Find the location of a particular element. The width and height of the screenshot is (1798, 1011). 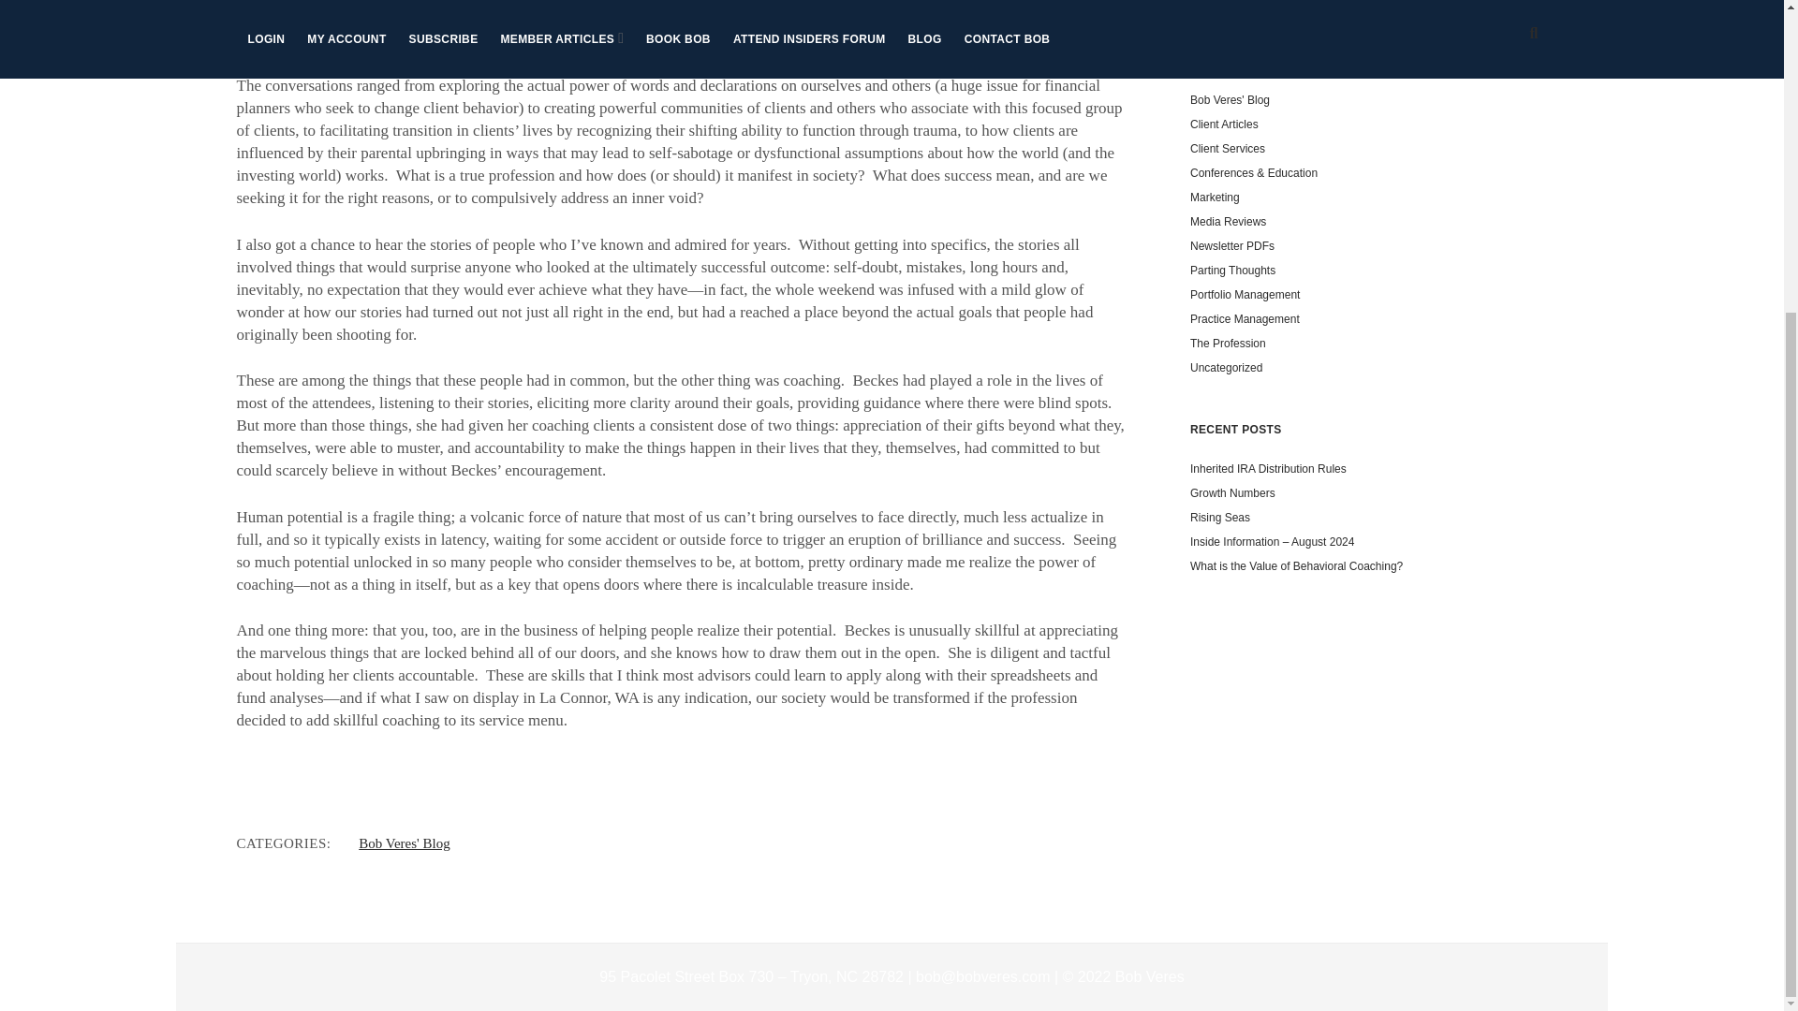

Uncategorized is located at coordinates (1226, 367).